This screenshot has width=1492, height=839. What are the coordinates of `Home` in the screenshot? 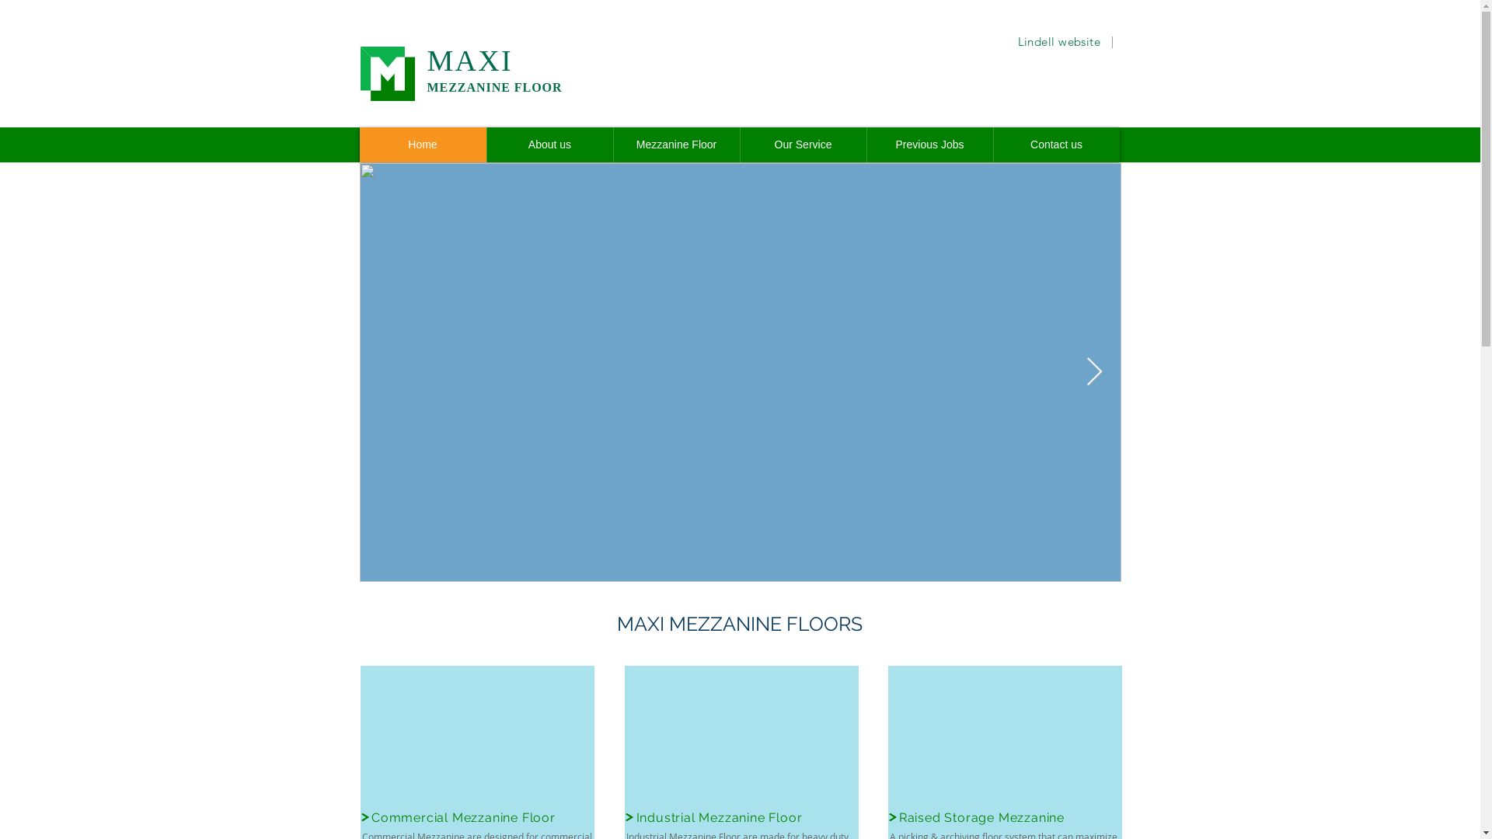 It's located at (423, 144).